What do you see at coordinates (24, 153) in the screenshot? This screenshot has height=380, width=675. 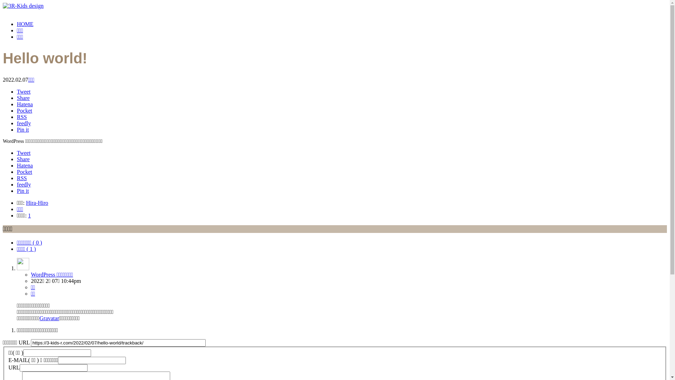 I see `Tweet` at bounding box center [24, 153].